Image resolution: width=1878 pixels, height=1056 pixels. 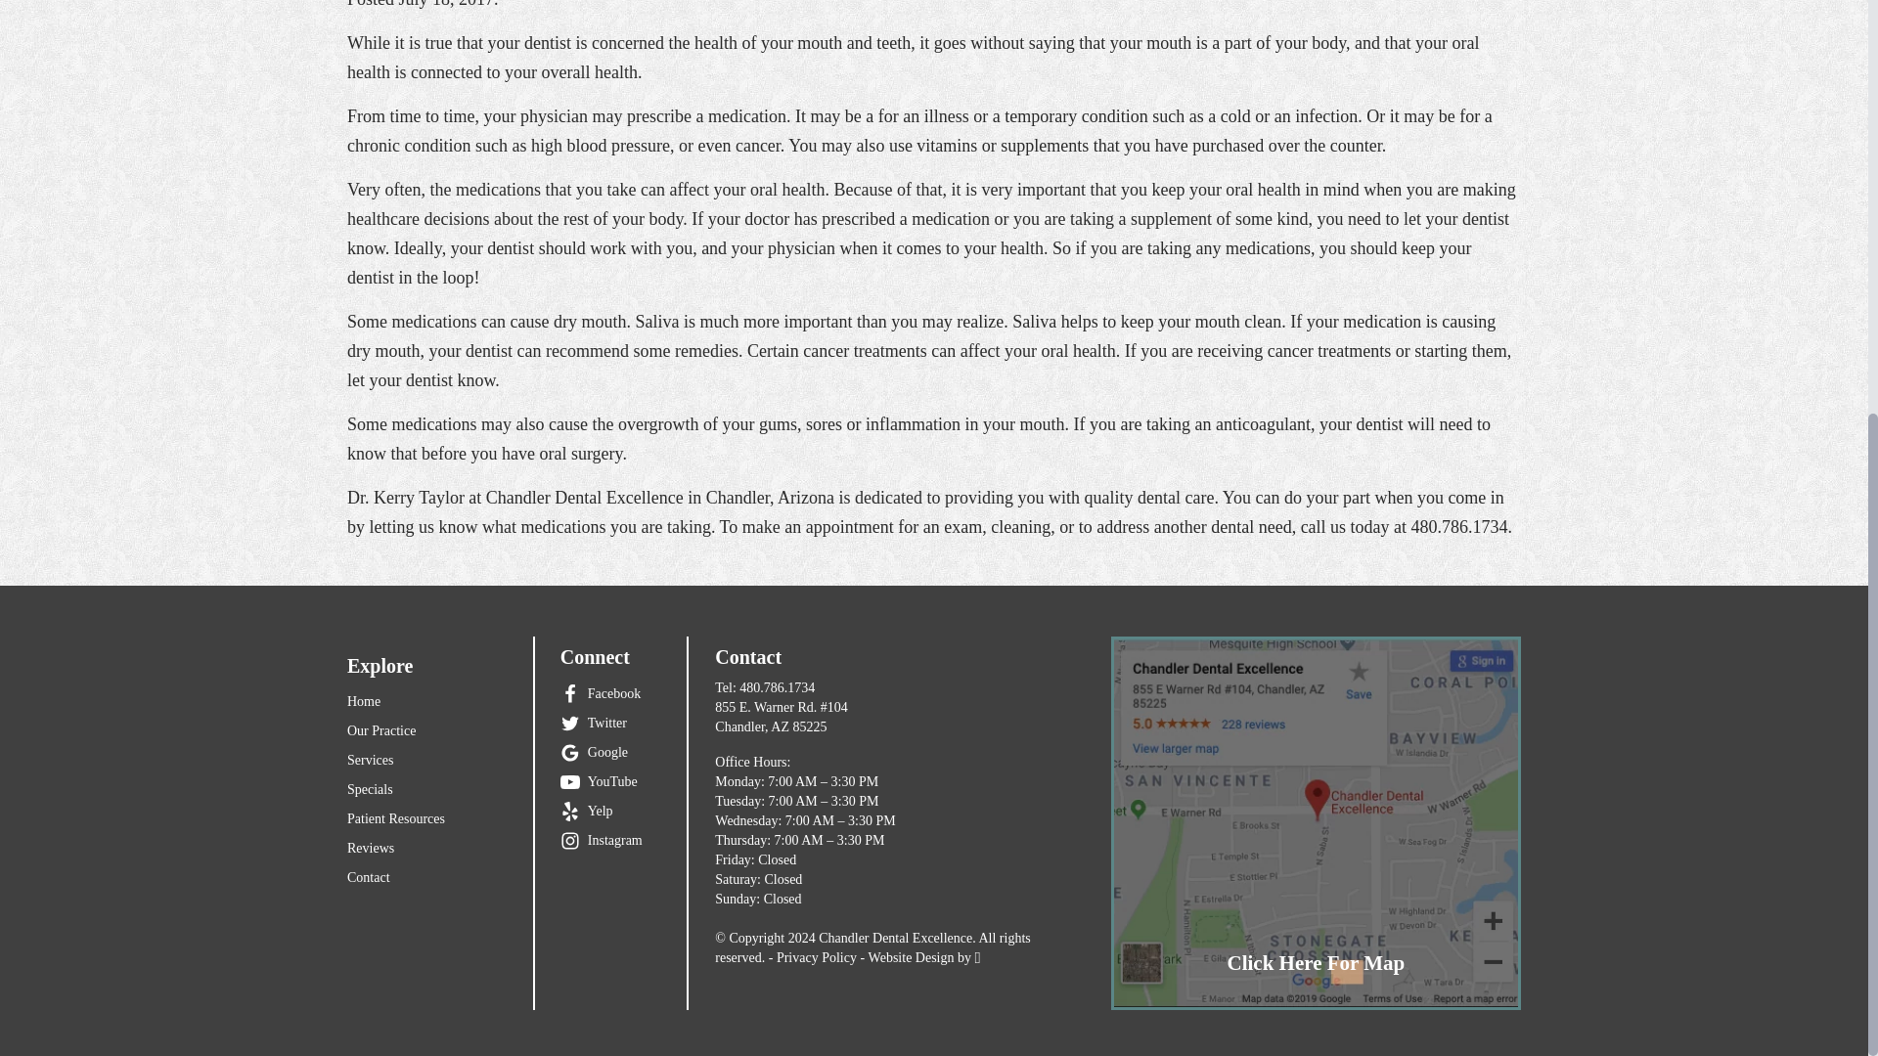 I want to click on Twitter icon, so click(x=569, y=724).